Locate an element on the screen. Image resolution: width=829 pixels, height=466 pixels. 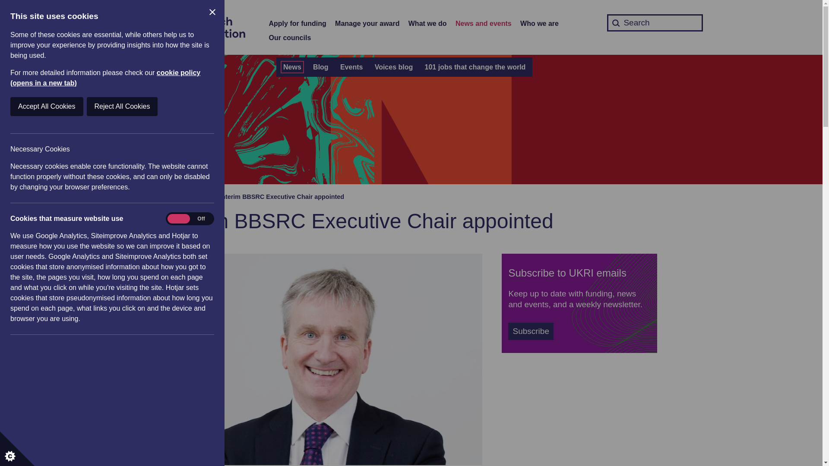
What we do is located at coordinates (427, 24).